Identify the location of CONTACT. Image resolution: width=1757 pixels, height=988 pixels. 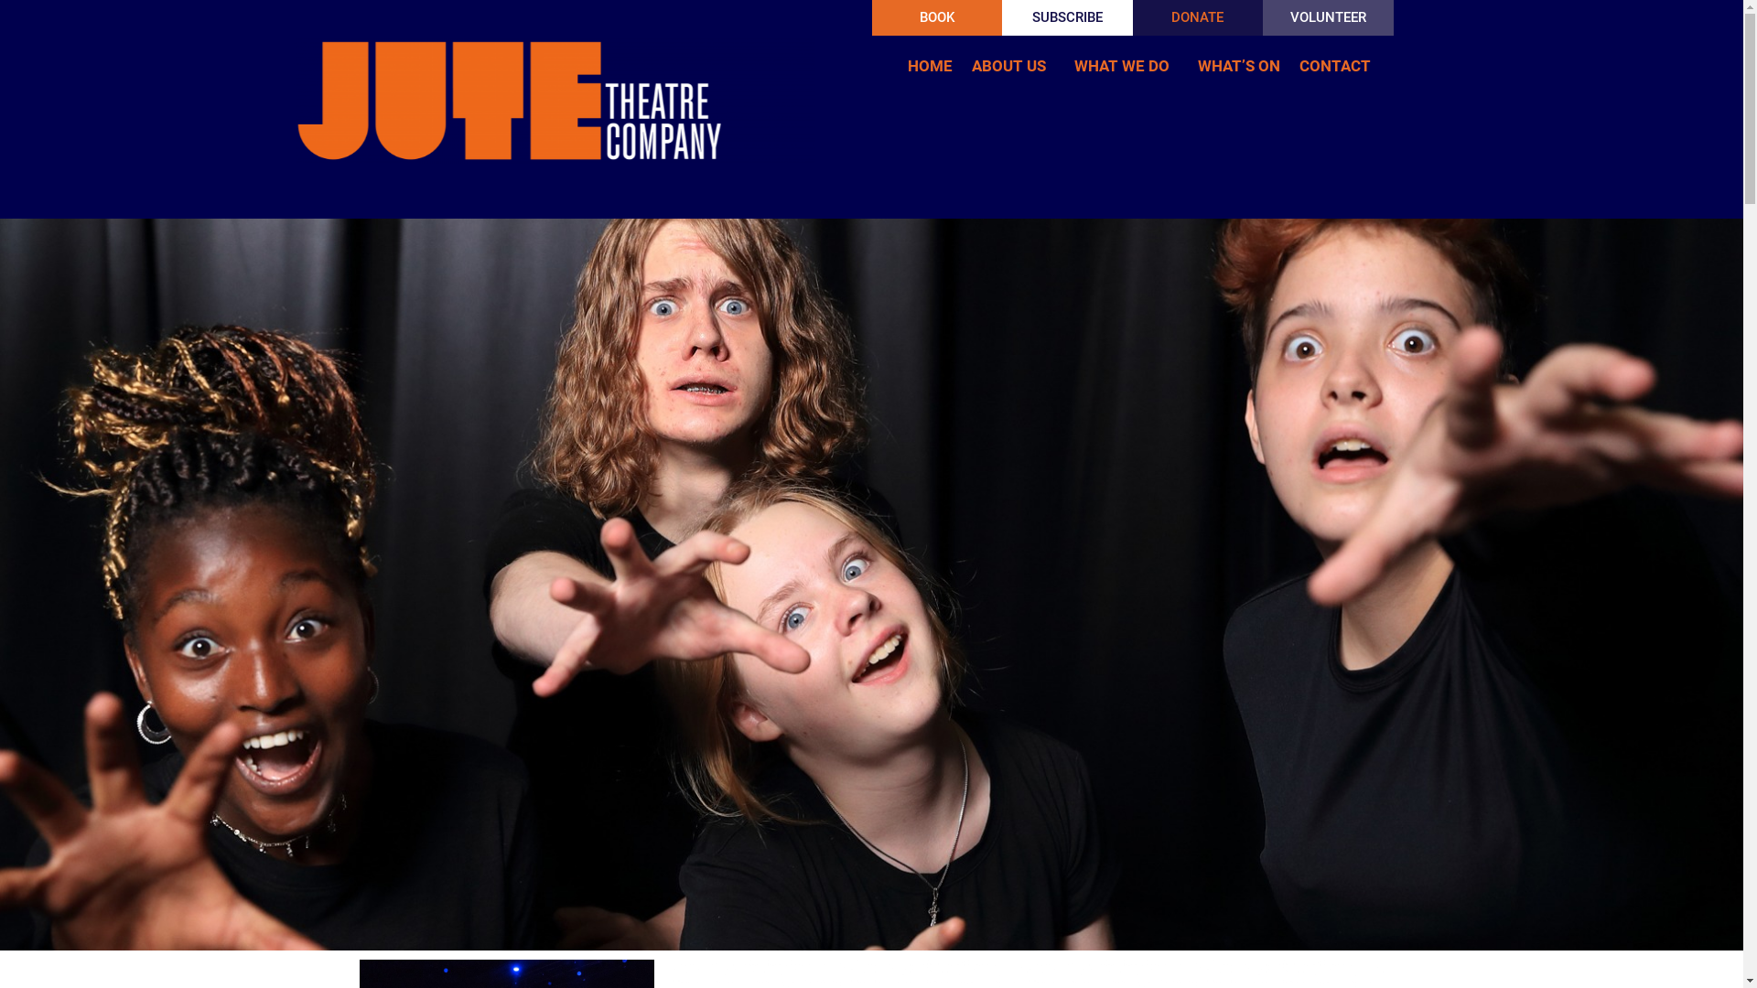
(1339, 66).